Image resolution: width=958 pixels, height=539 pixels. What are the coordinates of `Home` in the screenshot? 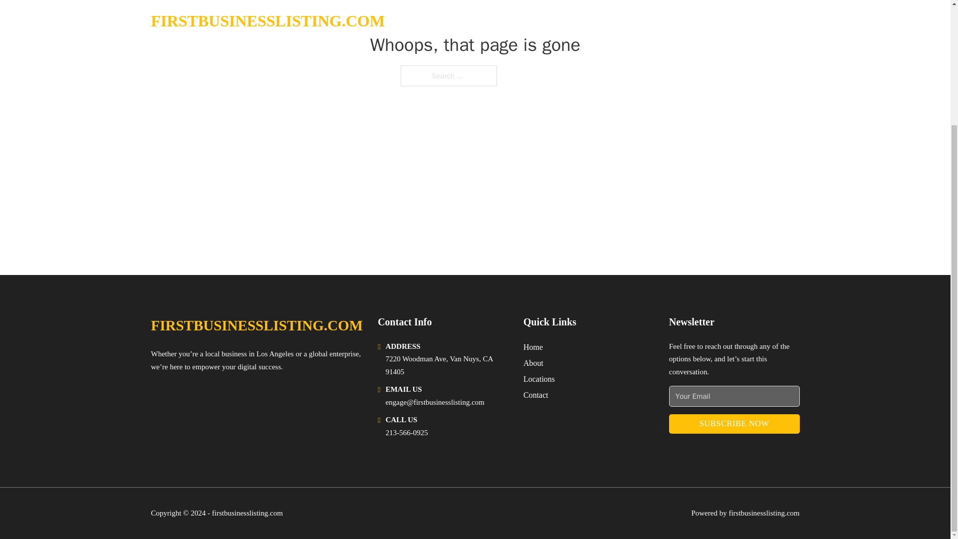 It's located at (533, 346).